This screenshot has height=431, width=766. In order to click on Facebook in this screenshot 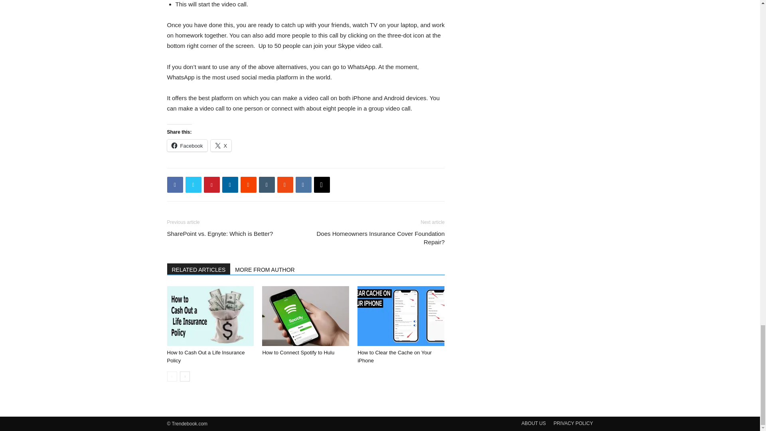, I will do `click(187, 145)`.